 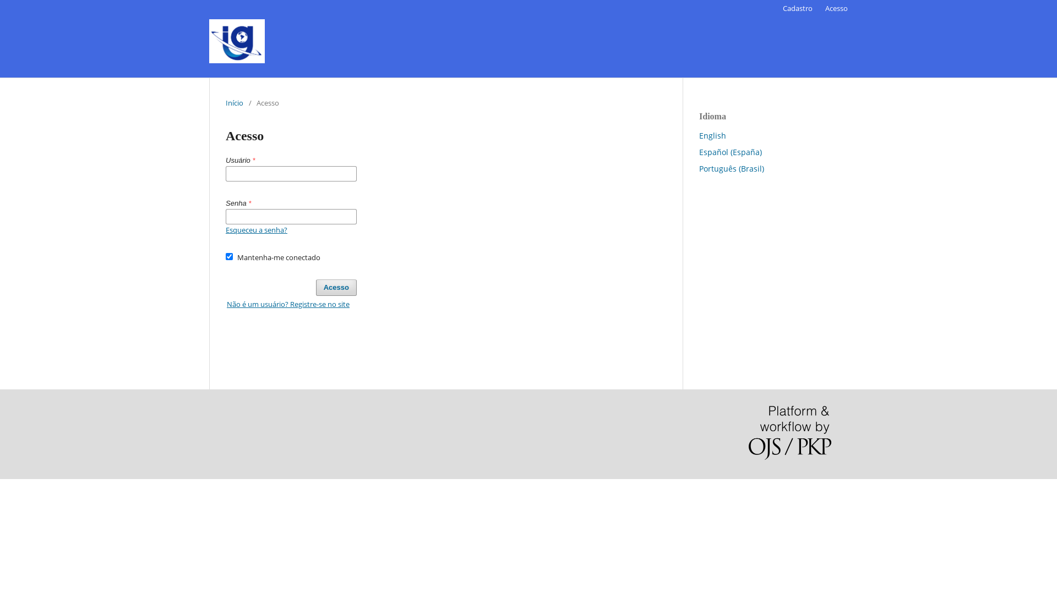 I want to click on Acesso, so click(x=336, y=288).